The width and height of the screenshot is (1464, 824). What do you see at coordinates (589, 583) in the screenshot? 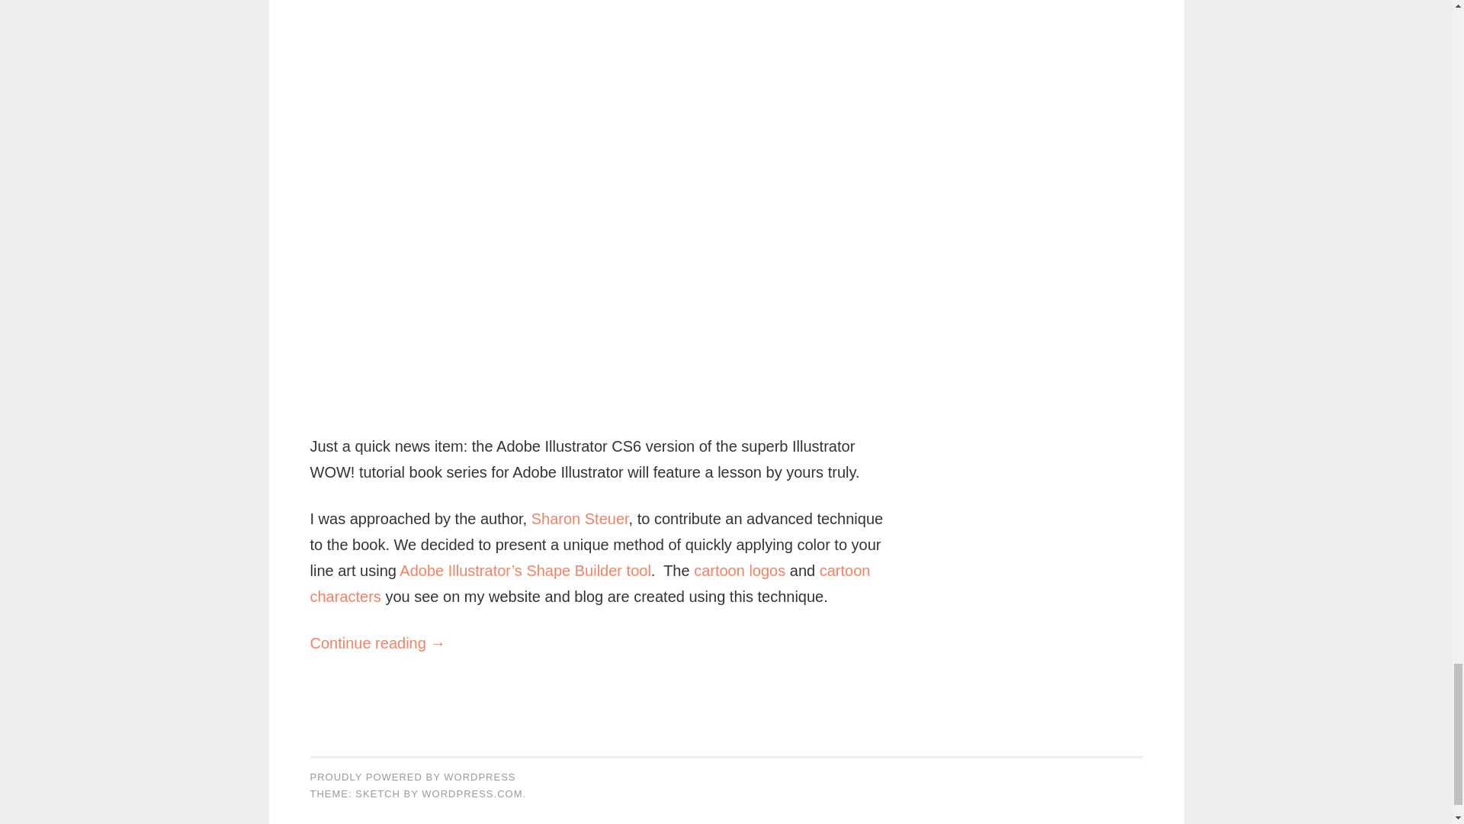
I see `cartoon characters` at bounding box center [589, 583].